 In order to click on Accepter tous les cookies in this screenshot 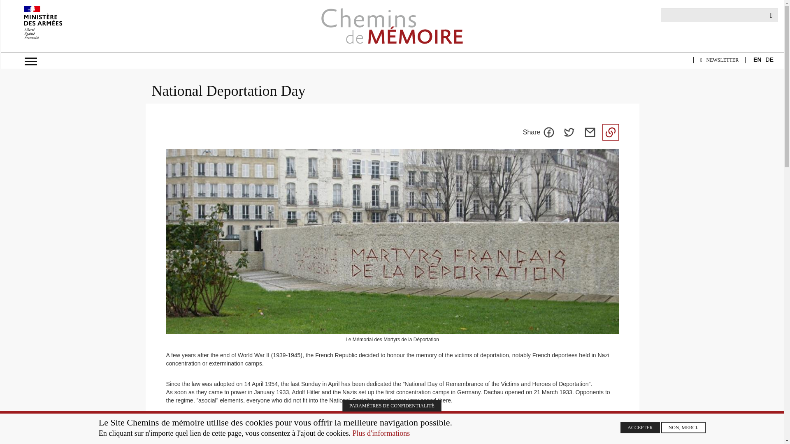, I will do `click(640, 428)`.